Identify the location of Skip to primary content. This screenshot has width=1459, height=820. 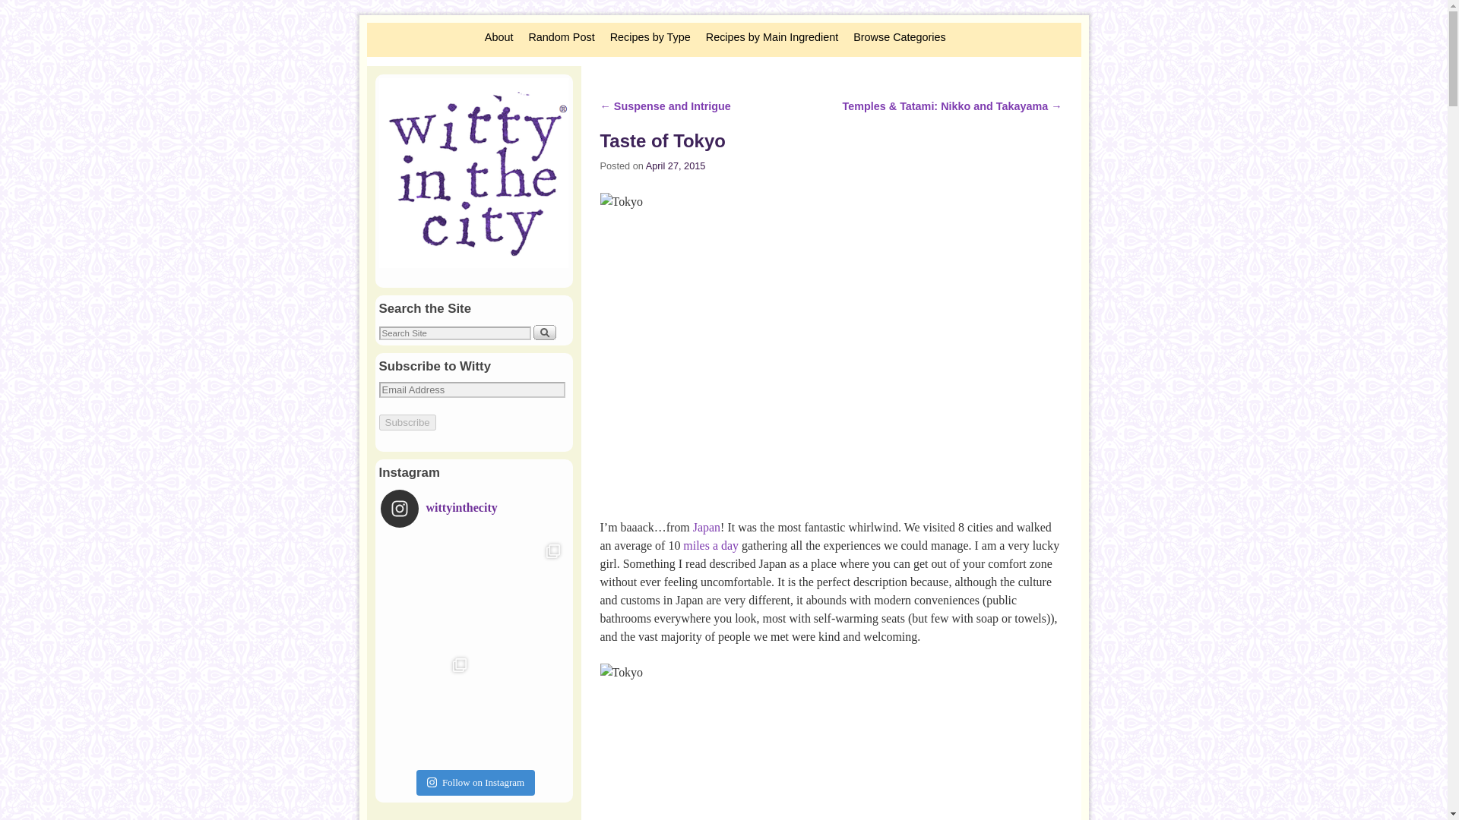
(409, 29).